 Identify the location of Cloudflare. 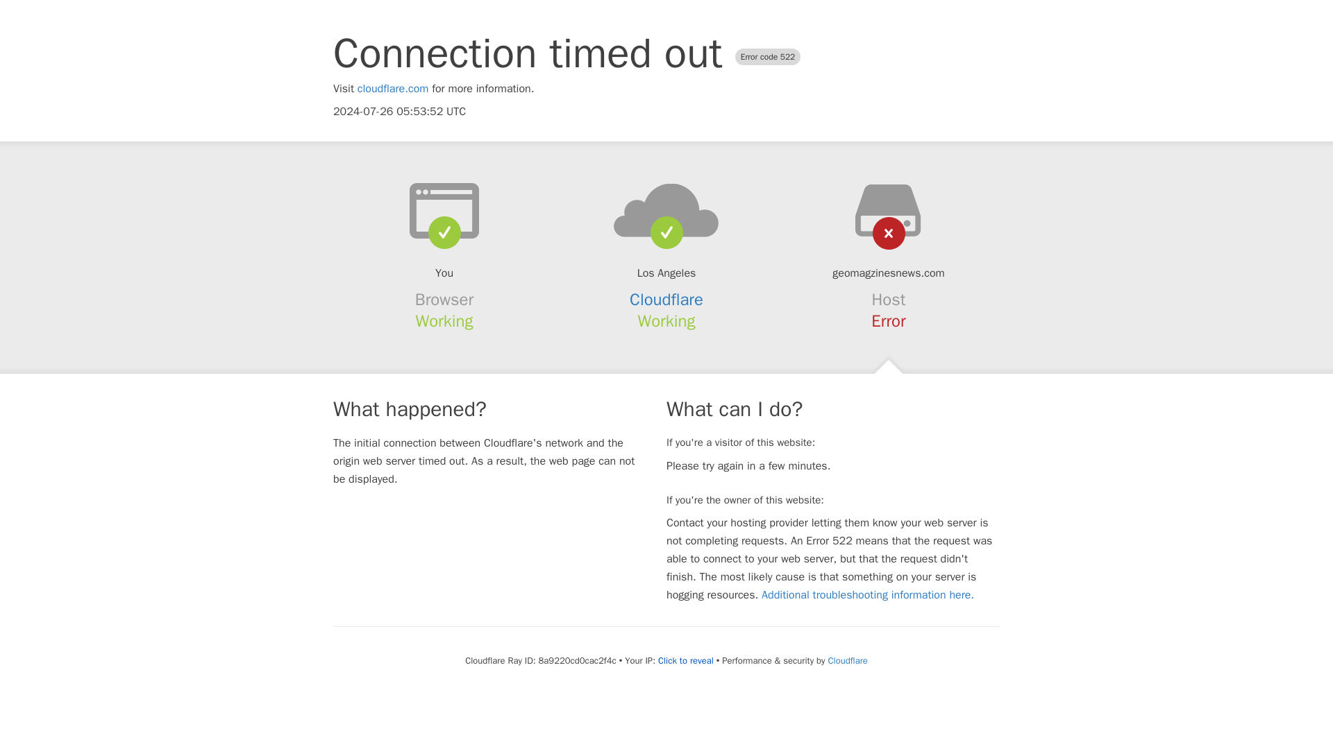
(847, 660).